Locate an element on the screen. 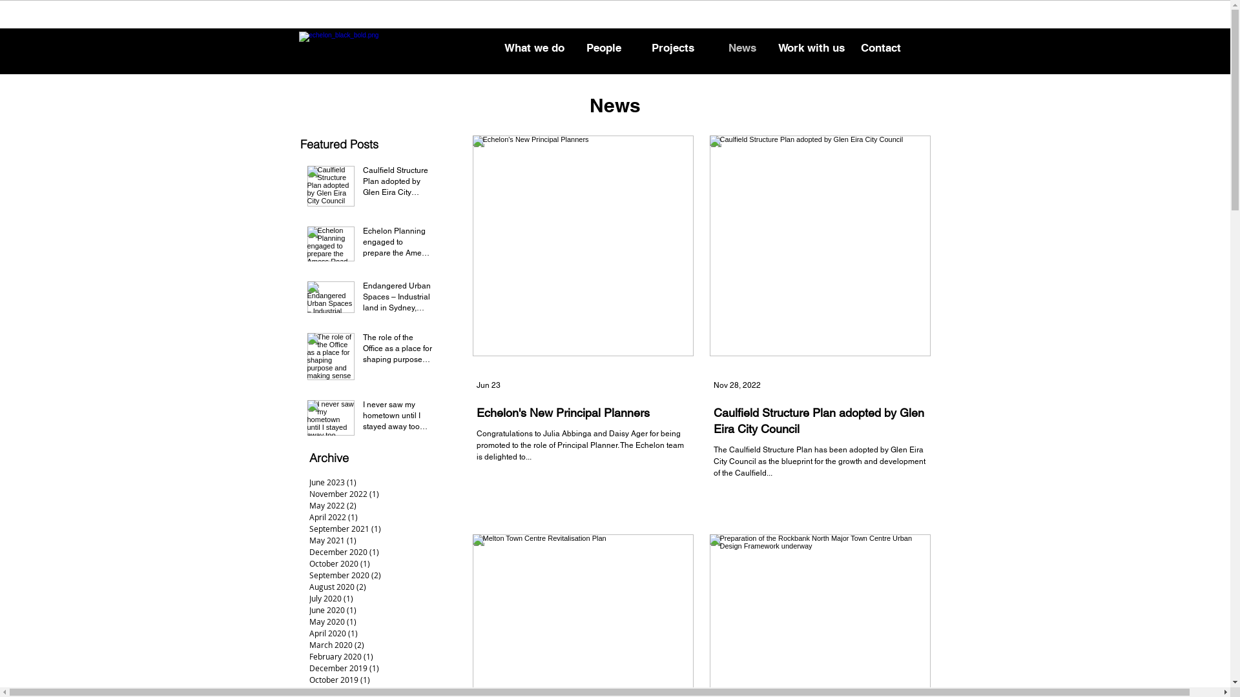 This screenshot has height=697, width=1240. July 2020 (1) is located at coordinates (380, 598).